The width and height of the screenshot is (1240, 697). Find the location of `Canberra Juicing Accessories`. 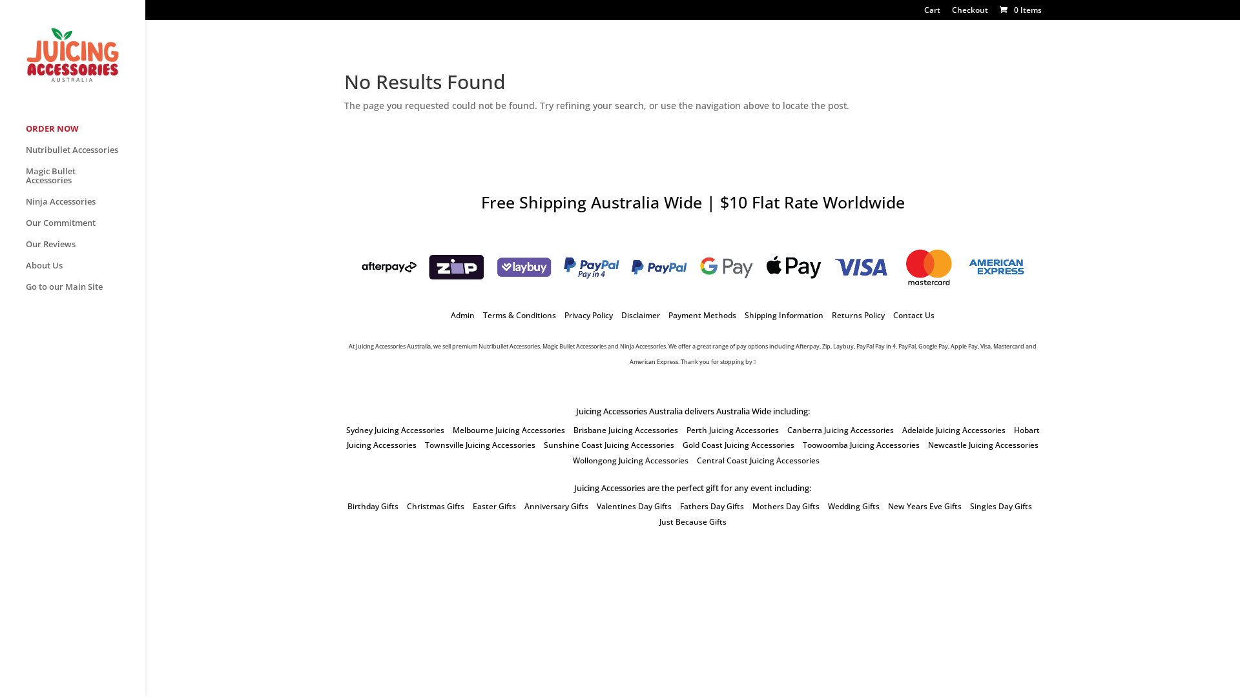

Canberra Juicing Accessories is located at coordinates (840, 430).